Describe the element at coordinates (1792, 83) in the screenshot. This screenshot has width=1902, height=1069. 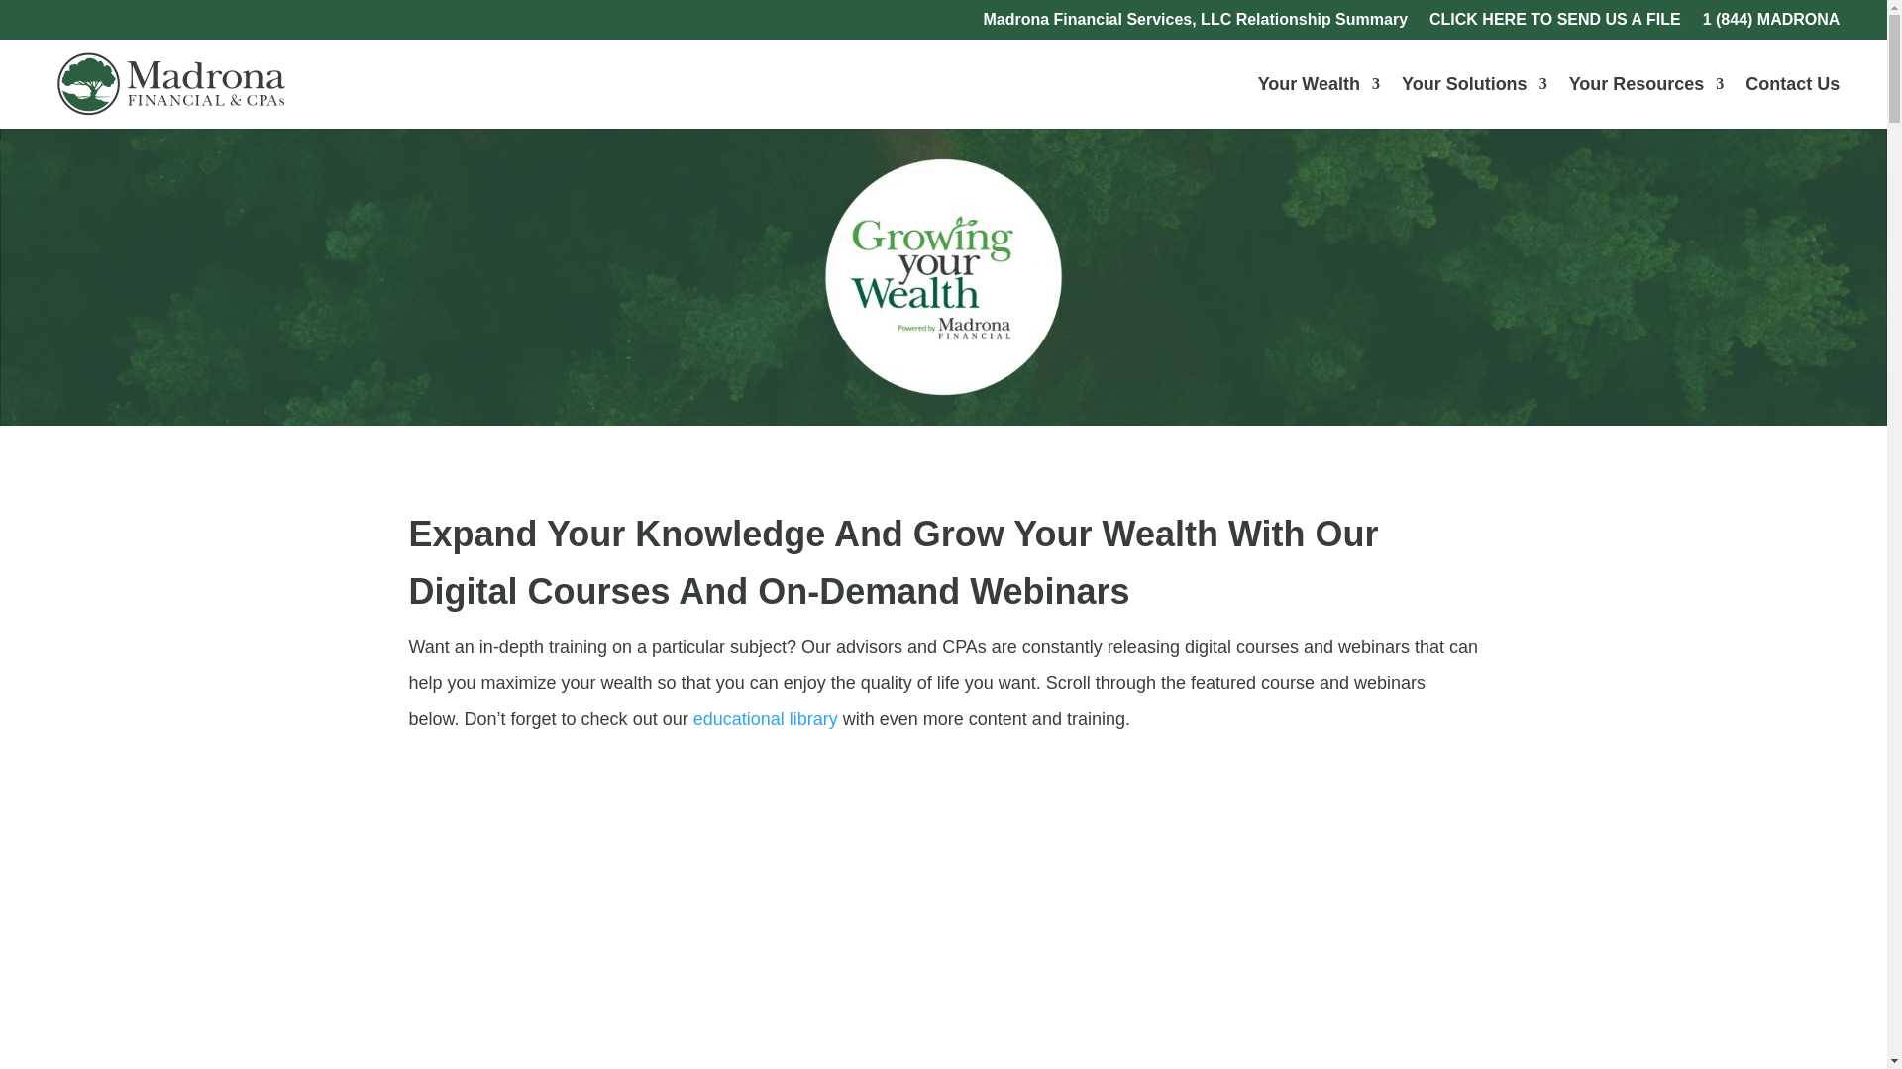
I see `Contact Us` at that location.